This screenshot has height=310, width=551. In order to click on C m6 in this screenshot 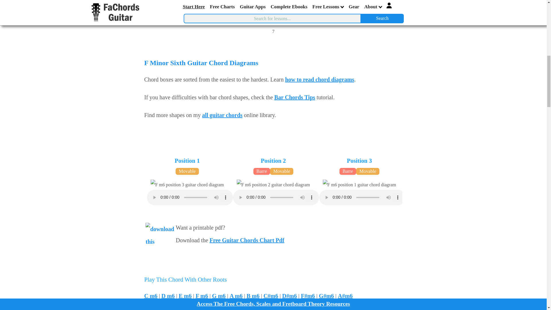, I will do `click(150, 296)`.